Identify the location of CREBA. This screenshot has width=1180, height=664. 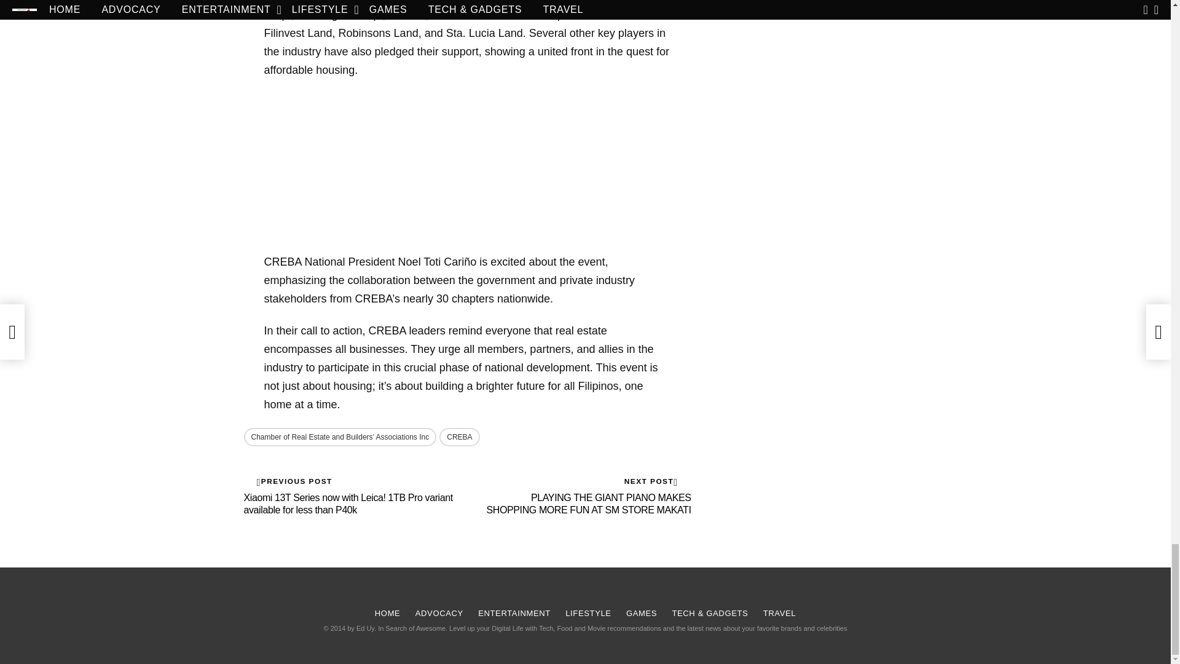
(458, 437).